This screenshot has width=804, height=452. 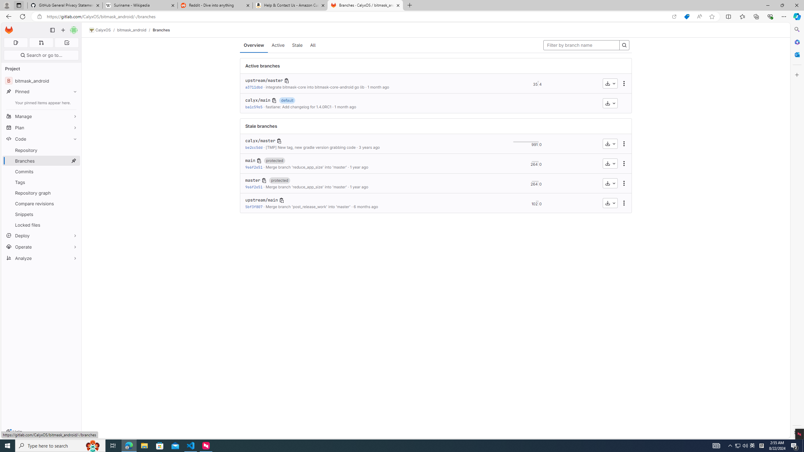 I want to click on CalyxOS/, so click(x=103, y=30).